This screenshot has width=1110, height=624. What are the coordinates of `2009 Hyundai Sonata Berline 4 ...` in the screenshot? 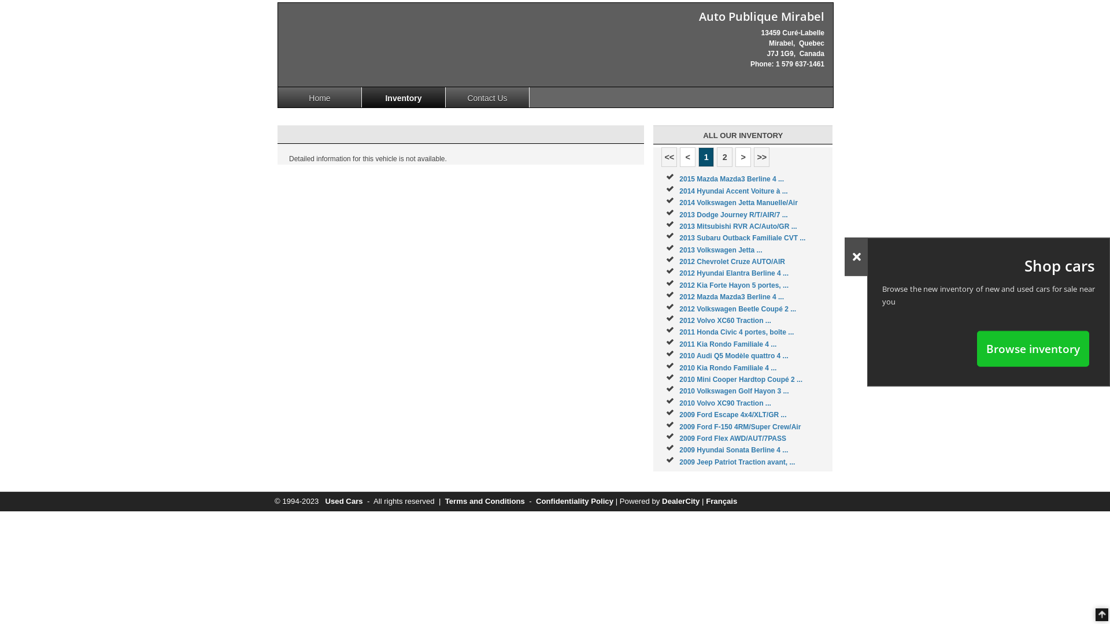 It's located at (734, 450).